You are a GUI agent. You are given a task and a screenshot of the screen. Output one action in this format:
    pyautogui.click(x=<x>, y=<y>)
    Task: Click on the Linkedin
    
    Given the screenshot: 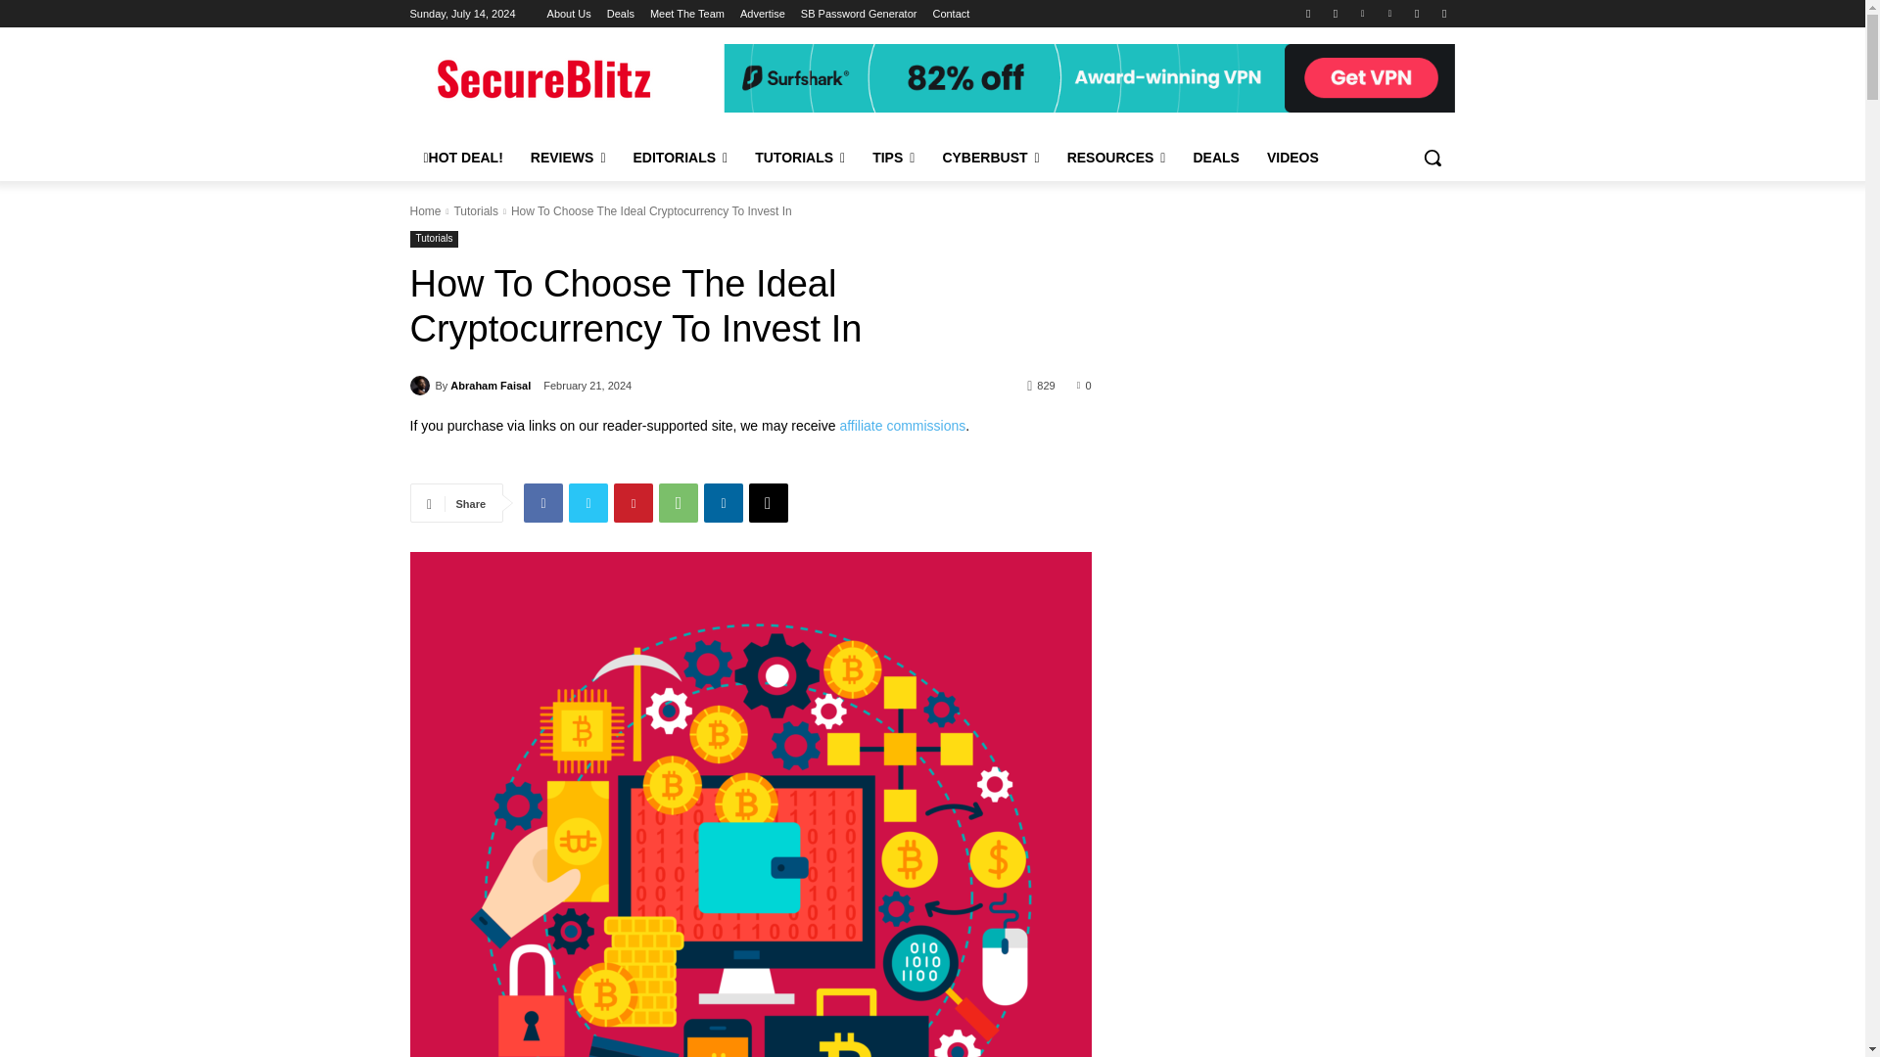 What is the action you would take?
    pyautogui.click(x=1363, y=13)
    